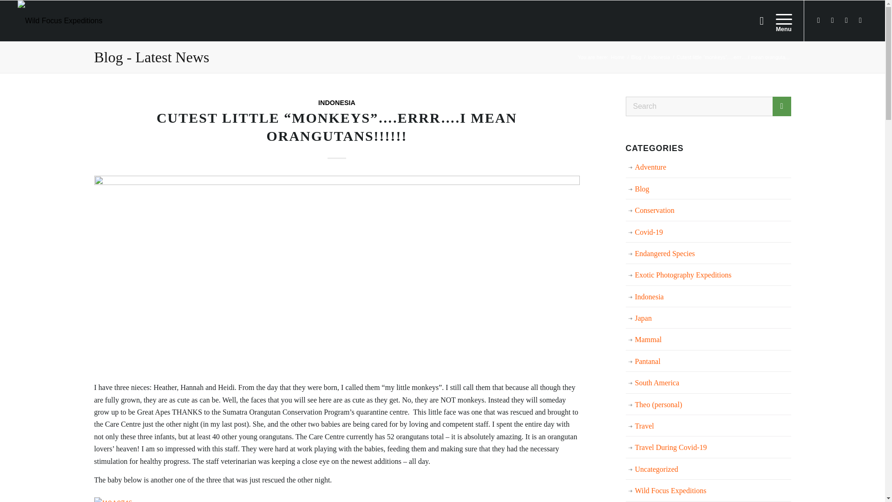  What do you see at coordinates (151, 57) in the screenshot?
I see `Permanent Link: Blog - Latest News` at bounding box center [151, 57].